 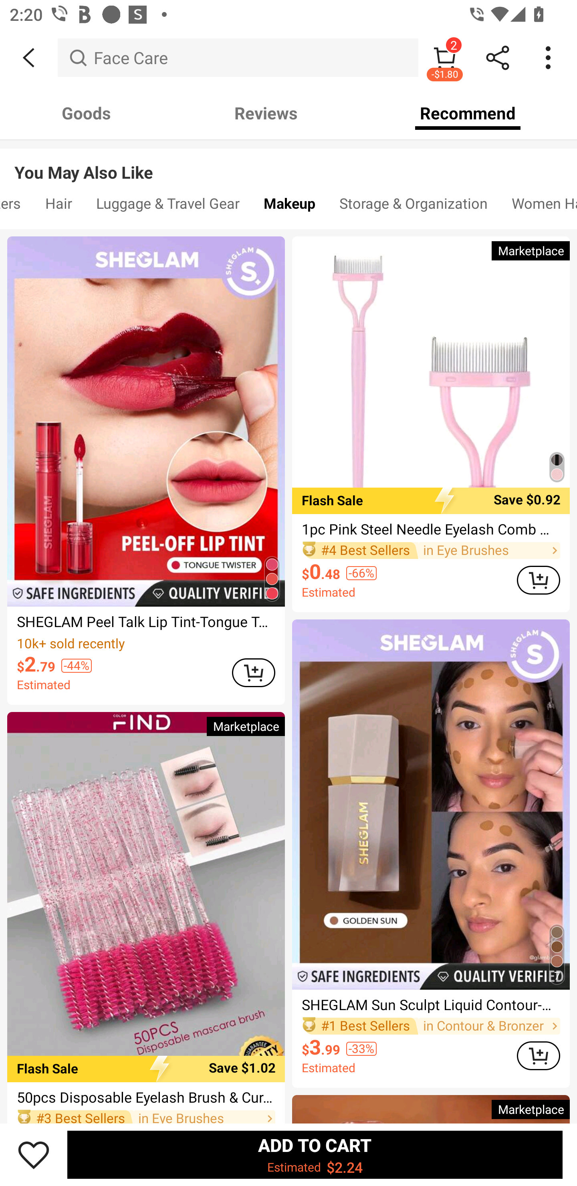 What do you see at coordinates (288, 162) in the screenshot?
I see `You May Also Like` at bounding box center [288, 162].